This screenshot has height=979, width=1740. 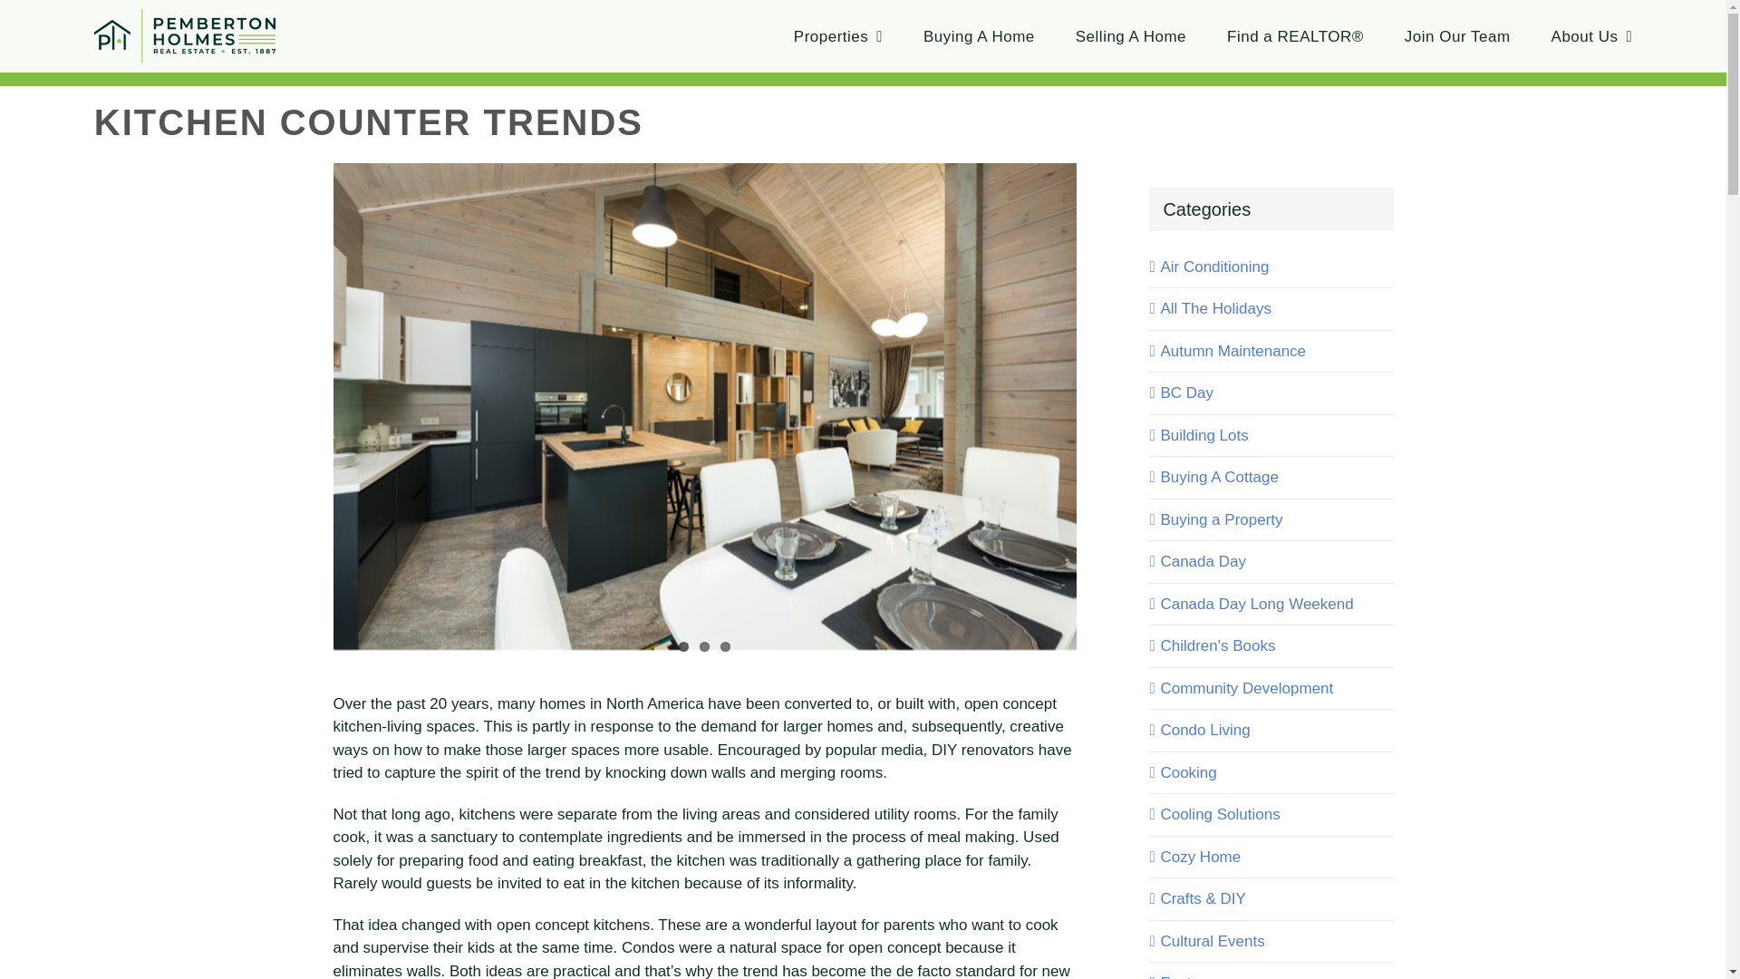 I want to click on About Us, so click(x=1592, y=36).